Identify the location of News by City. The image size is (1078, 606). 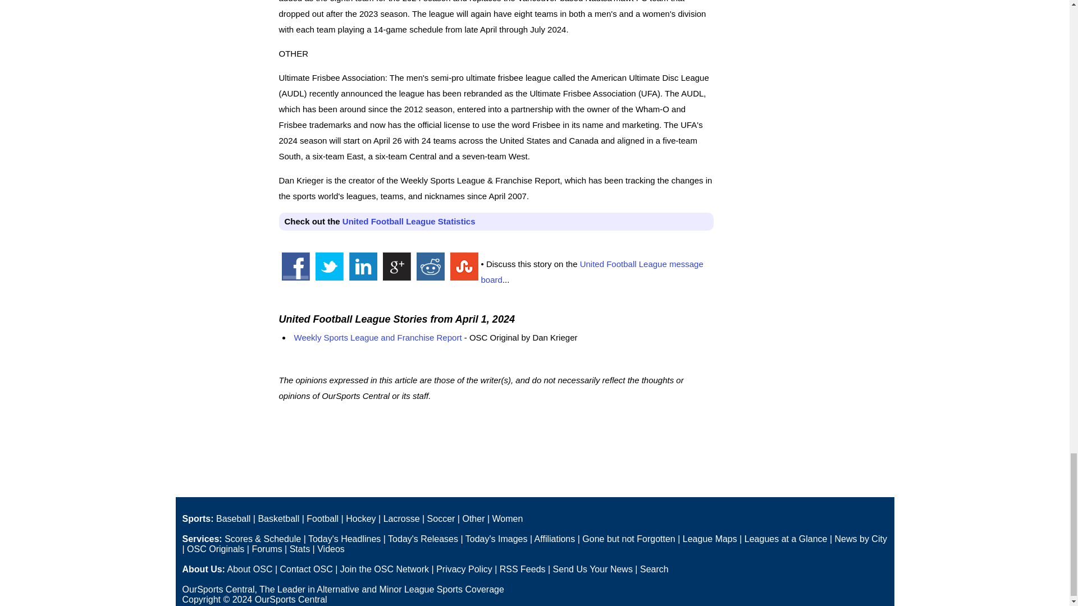
(861, 539).